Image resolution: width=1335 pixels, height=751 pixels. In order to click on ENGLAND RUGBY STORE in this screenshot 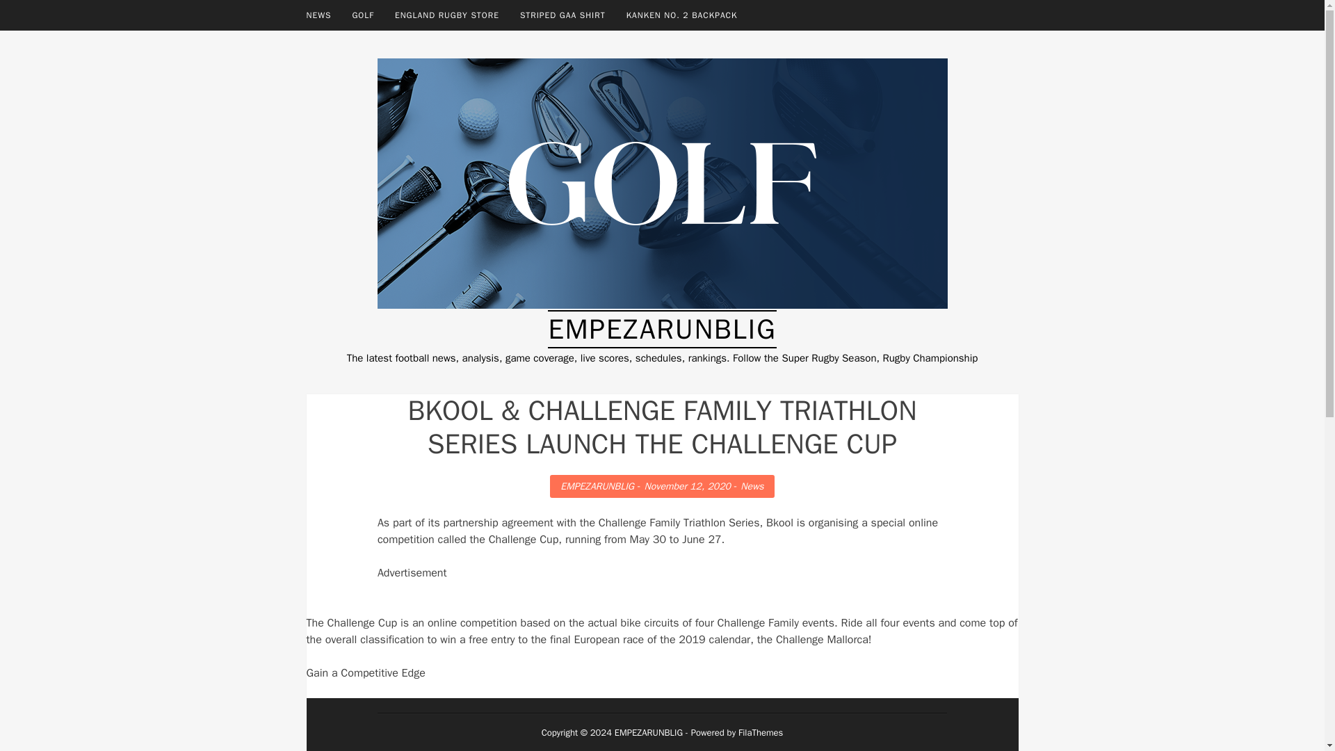, I will do `click(446, 15)`.